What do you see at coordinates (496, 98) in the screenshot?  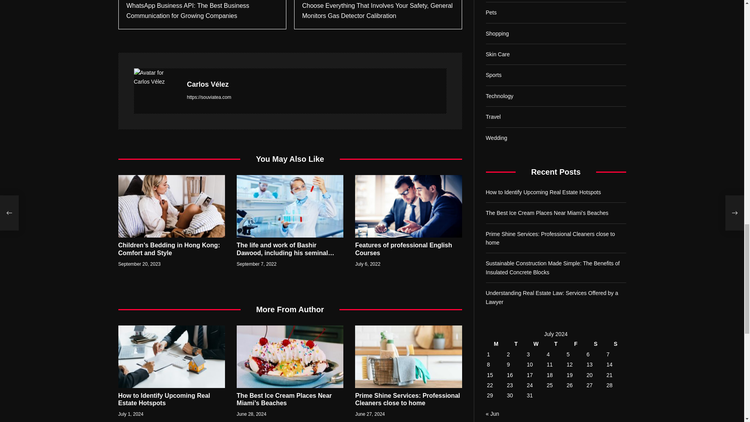 I see `Monday` at bounding box center [496, 98].